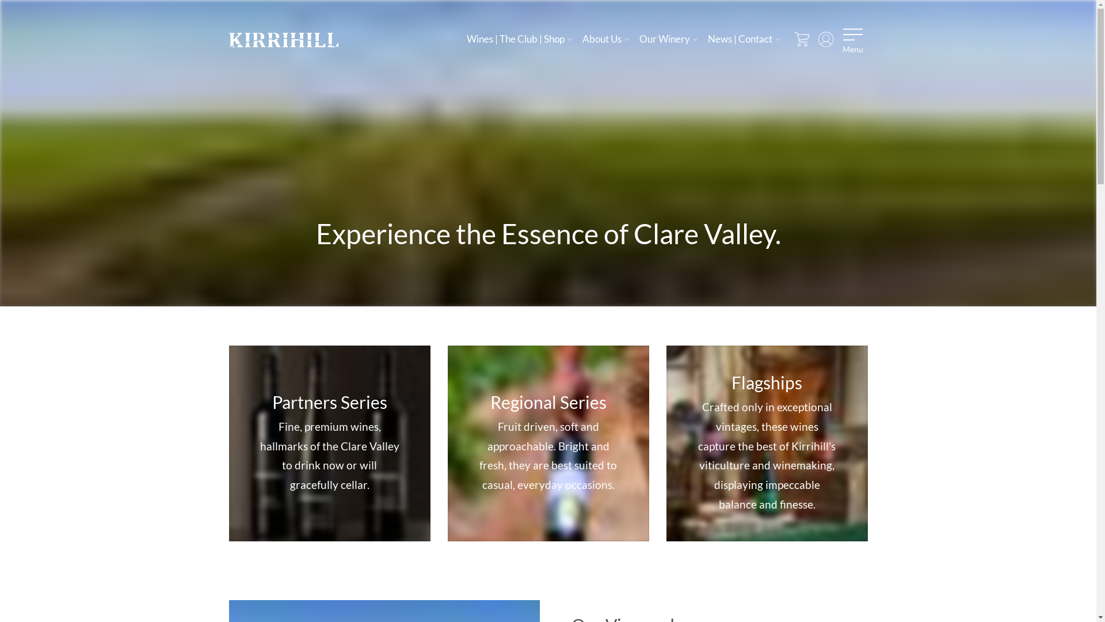 This screenshot has width=1105, height=622. What do you see at coordinates (826, 39) in the screenshot?
I see `User Login` at bounding box center [826, 39].